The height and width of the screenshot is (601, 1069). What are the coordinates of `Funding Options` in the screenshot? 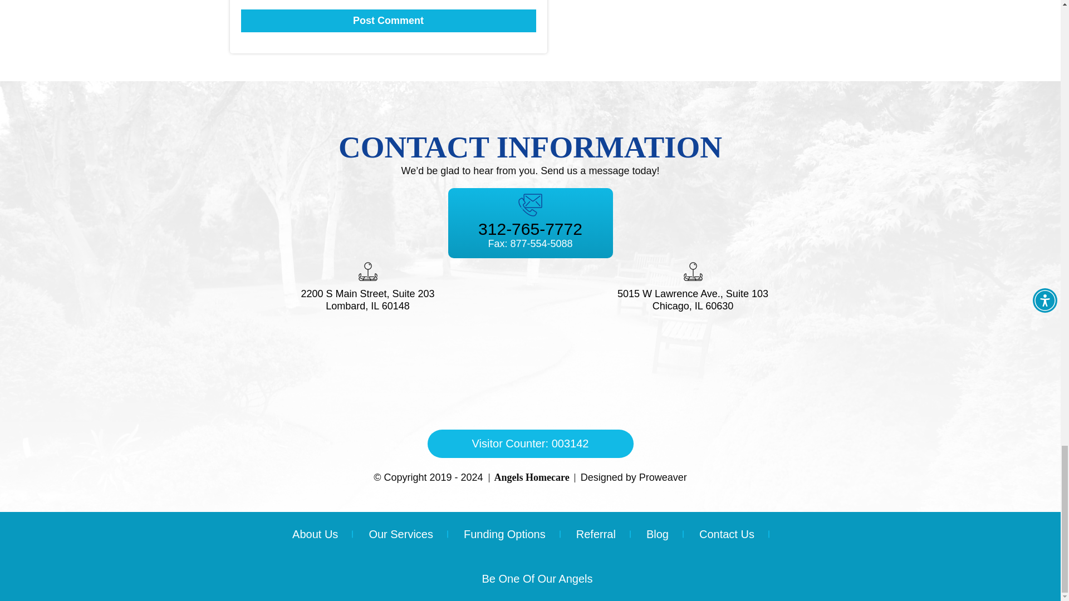 It's located at (504, 534).